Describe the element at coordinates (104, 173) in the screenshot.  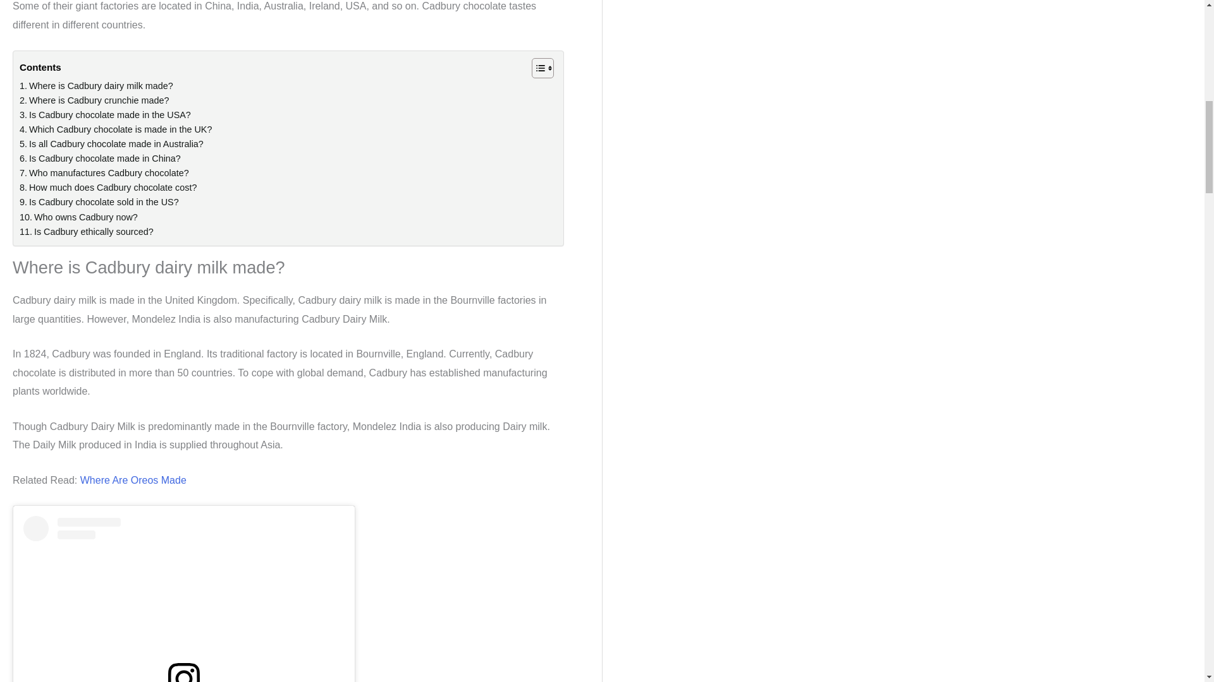
I see `Who manufactures Cadbury chocolate?` at that location.